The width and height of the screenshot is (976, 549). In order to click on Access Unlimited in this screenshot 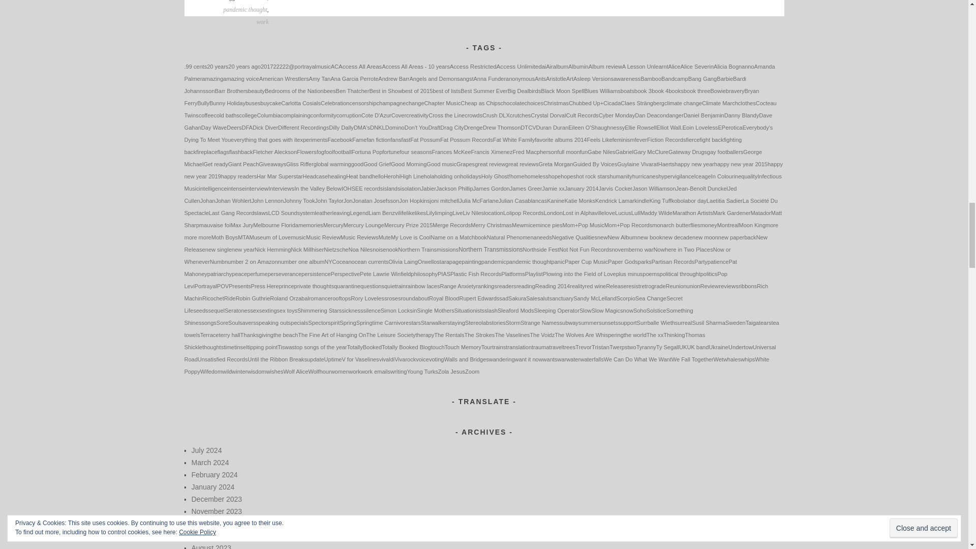, I will do `click(519, 66)`.